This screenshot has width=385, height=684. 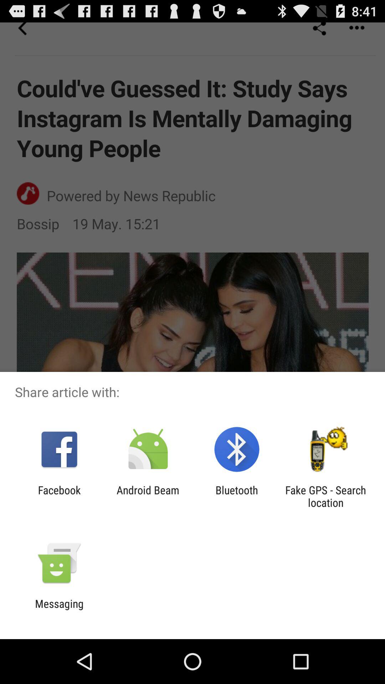 What do you see at coordinates (237, 496) in the screenshot?
I see `jump until bluetooth app` at bounding box center [237, 496].